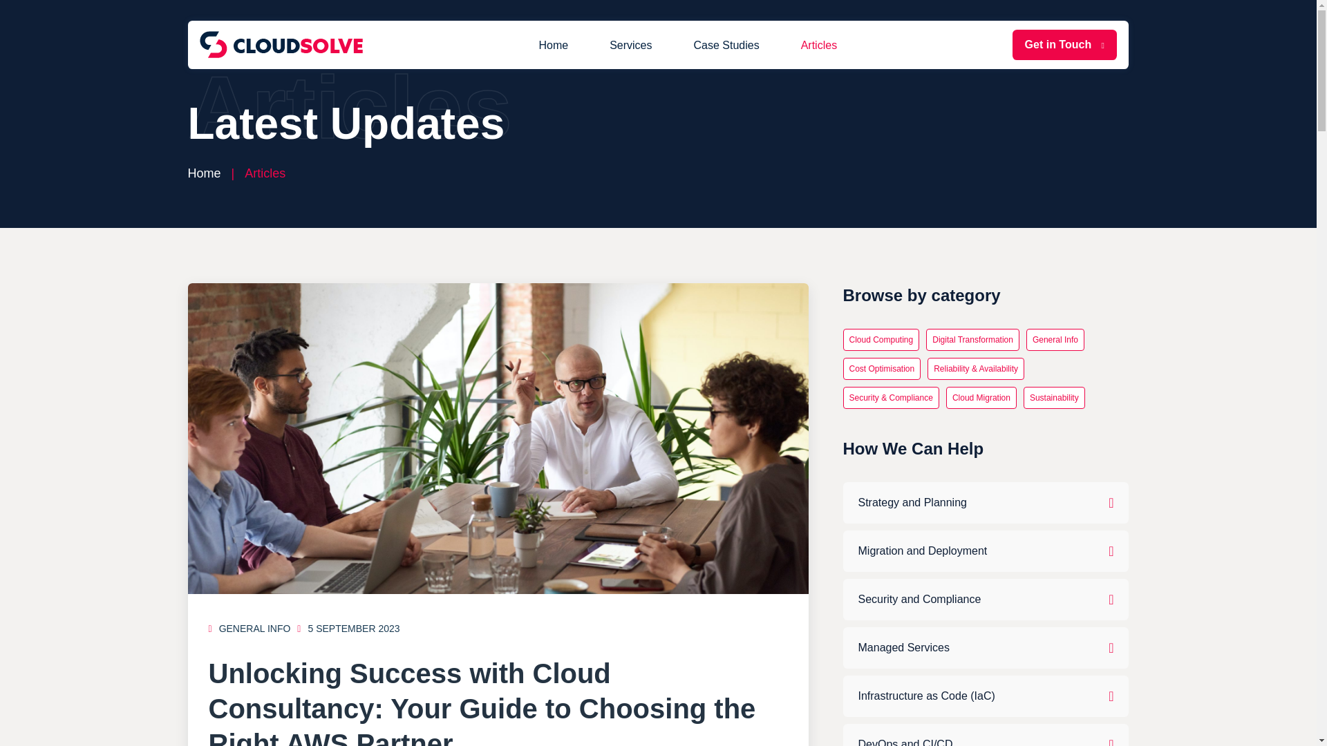  I want to click on Cost Optimisation, so click(882, 369).